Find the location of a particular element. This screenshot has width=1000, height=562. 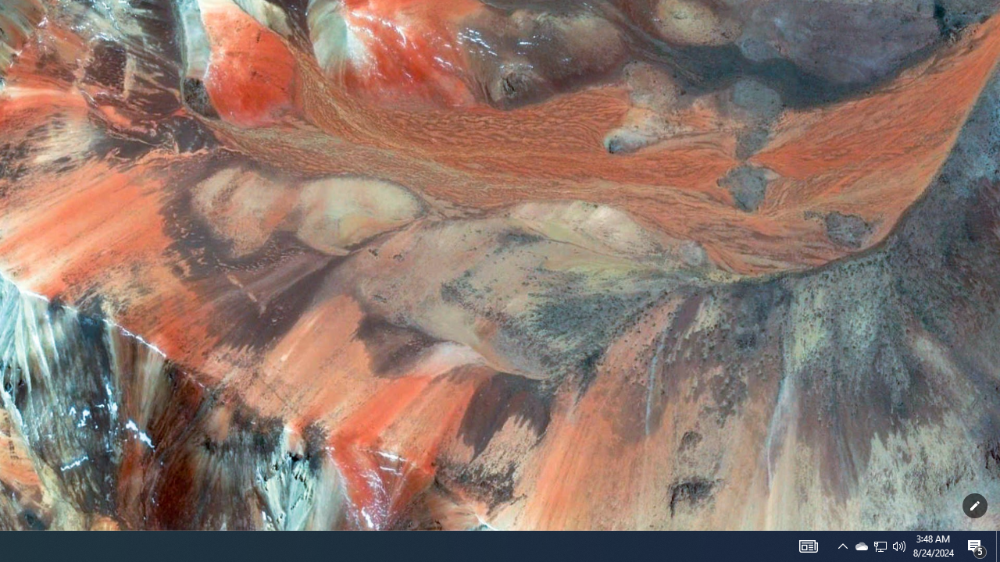

Customize this page is located at coordinates (975, 506).